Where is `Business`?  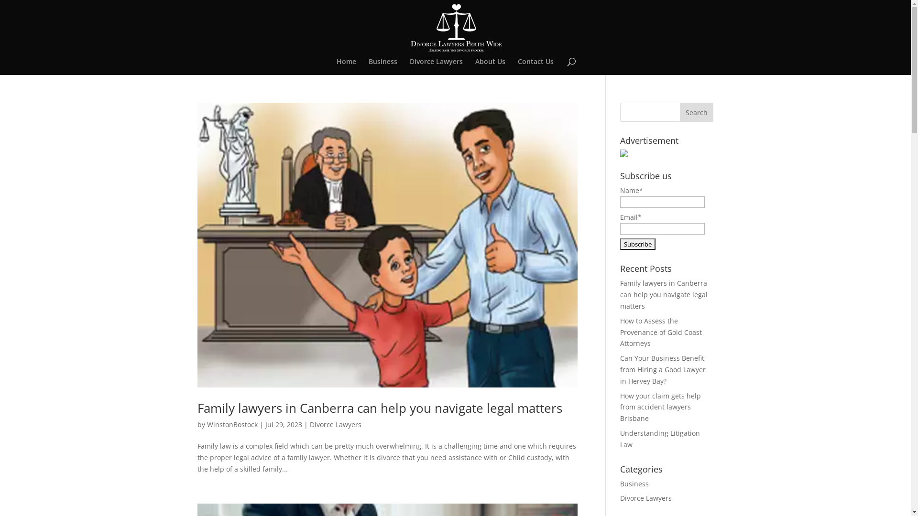
Business is located at coordinates (634, 484).